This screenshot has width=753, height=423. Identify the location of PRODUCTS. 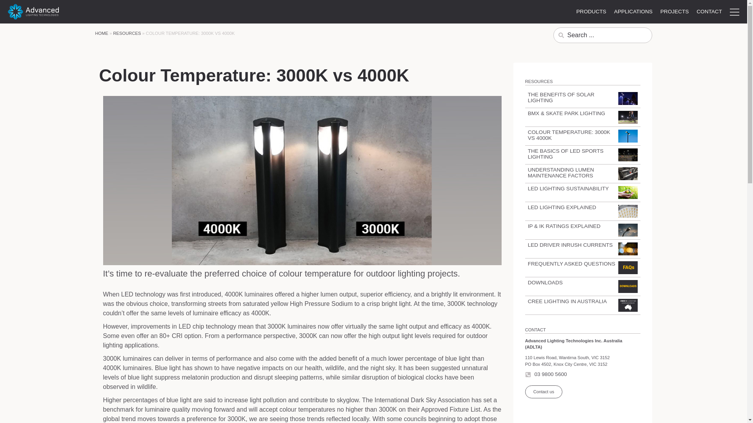
(591, 11).